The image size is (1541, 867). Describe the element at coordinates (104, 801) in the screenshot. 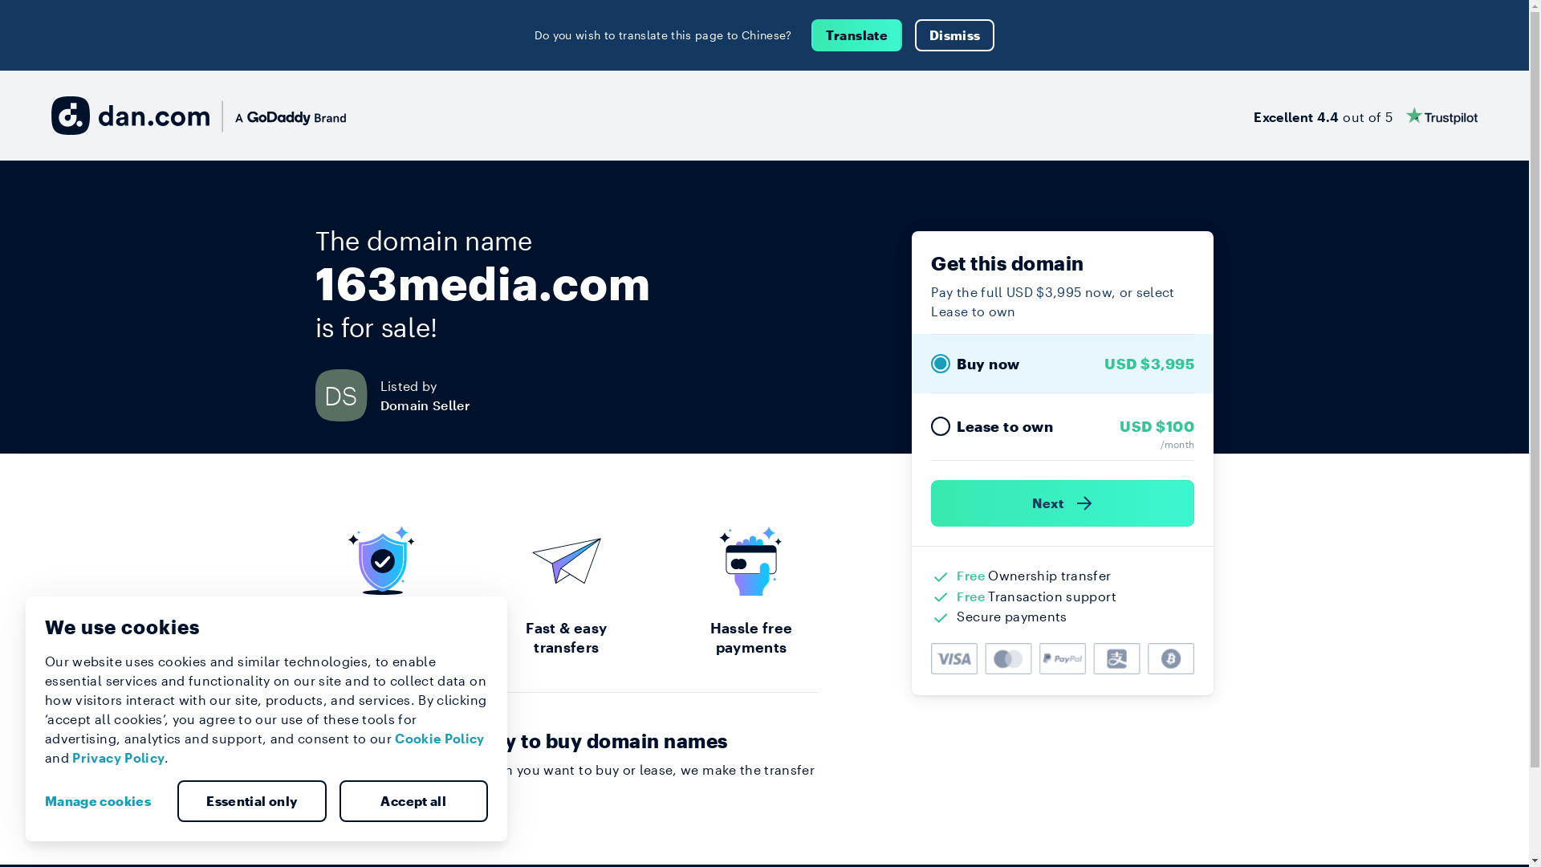

I see `Manage cookies` at that location.